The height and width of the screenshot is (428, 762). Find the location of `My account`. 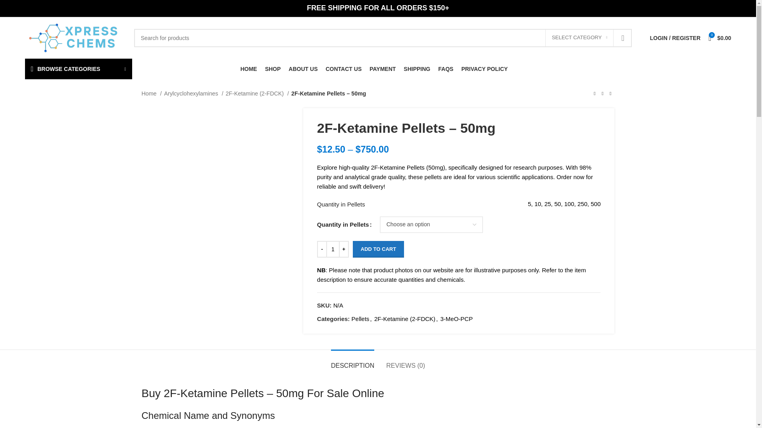

My account is located at coordinates (675, 38).